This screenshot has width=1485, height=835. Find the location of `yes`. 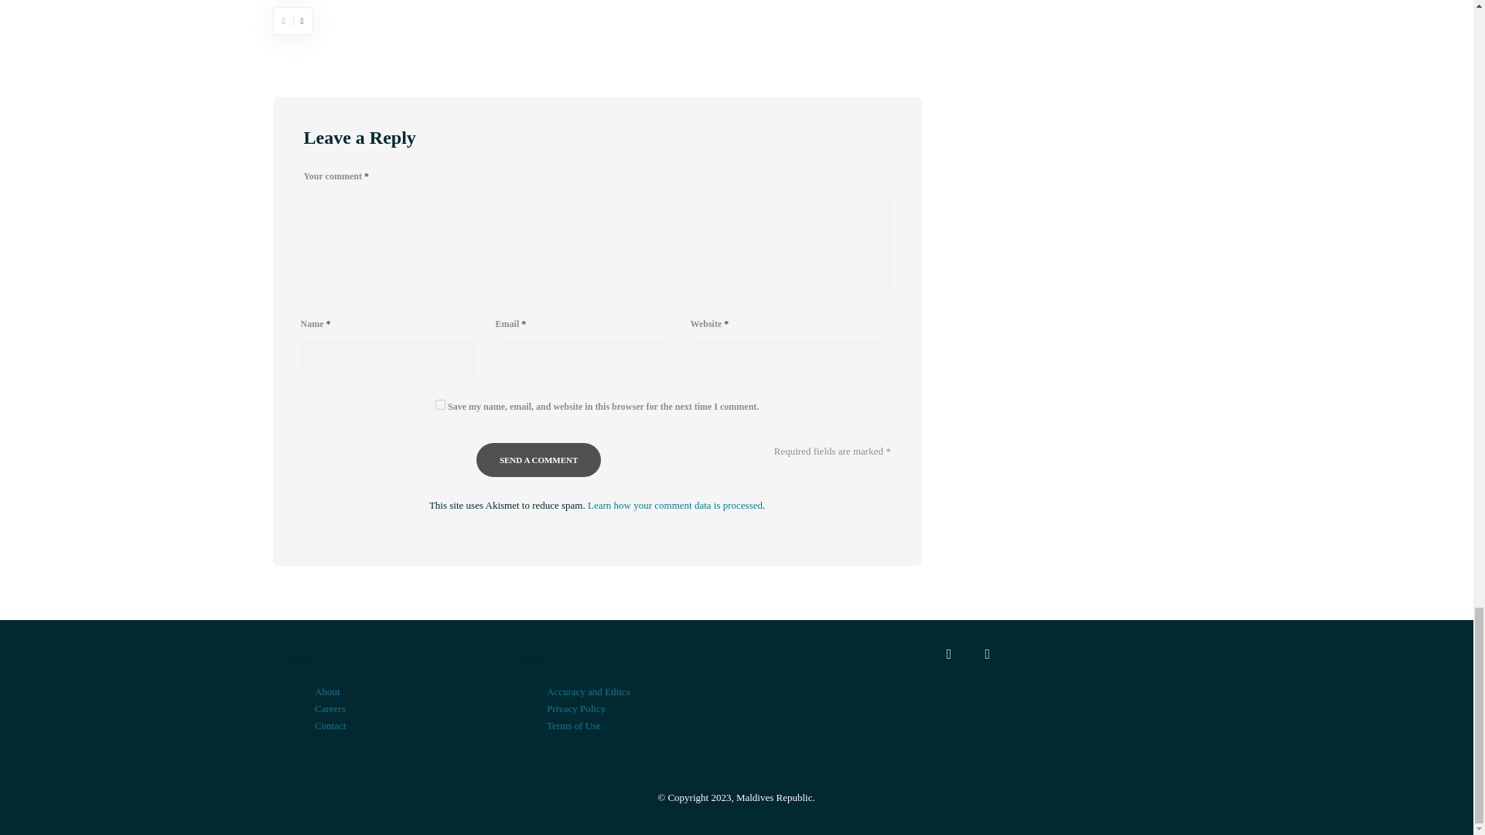

yes is located at coordinates (440, 405).